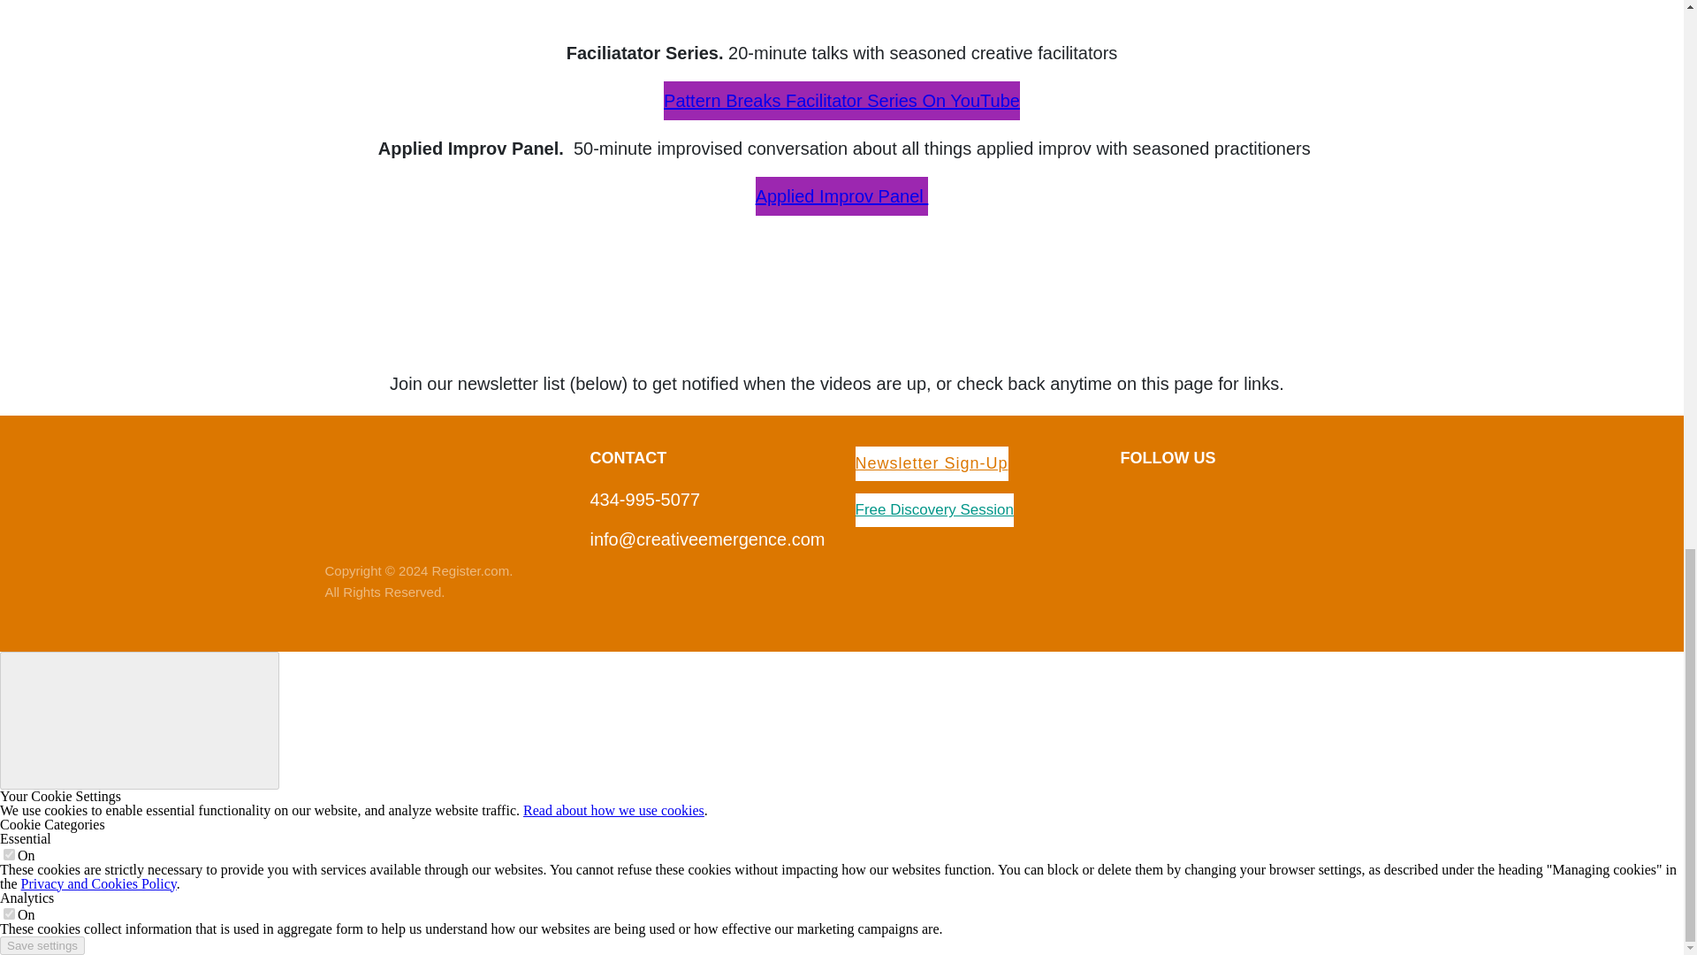 The width and height of the screenshot is (1697, 955). I want to click on on, so click(9, 914).